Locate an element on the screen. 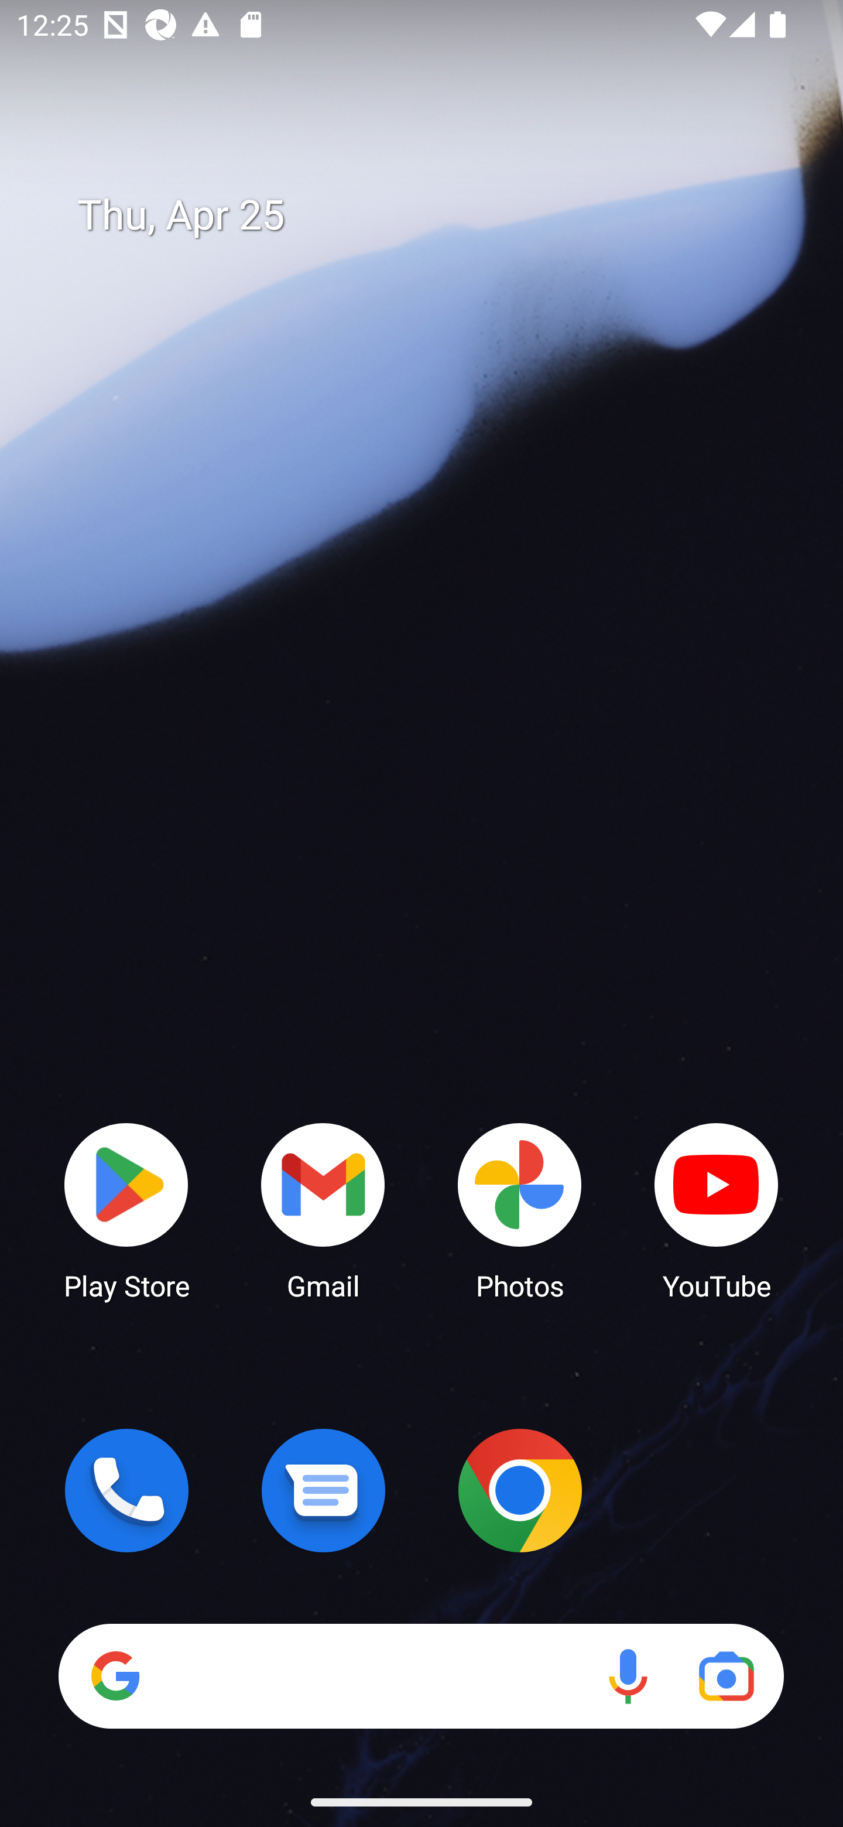  Messages is located at coordinates (323, 1490).